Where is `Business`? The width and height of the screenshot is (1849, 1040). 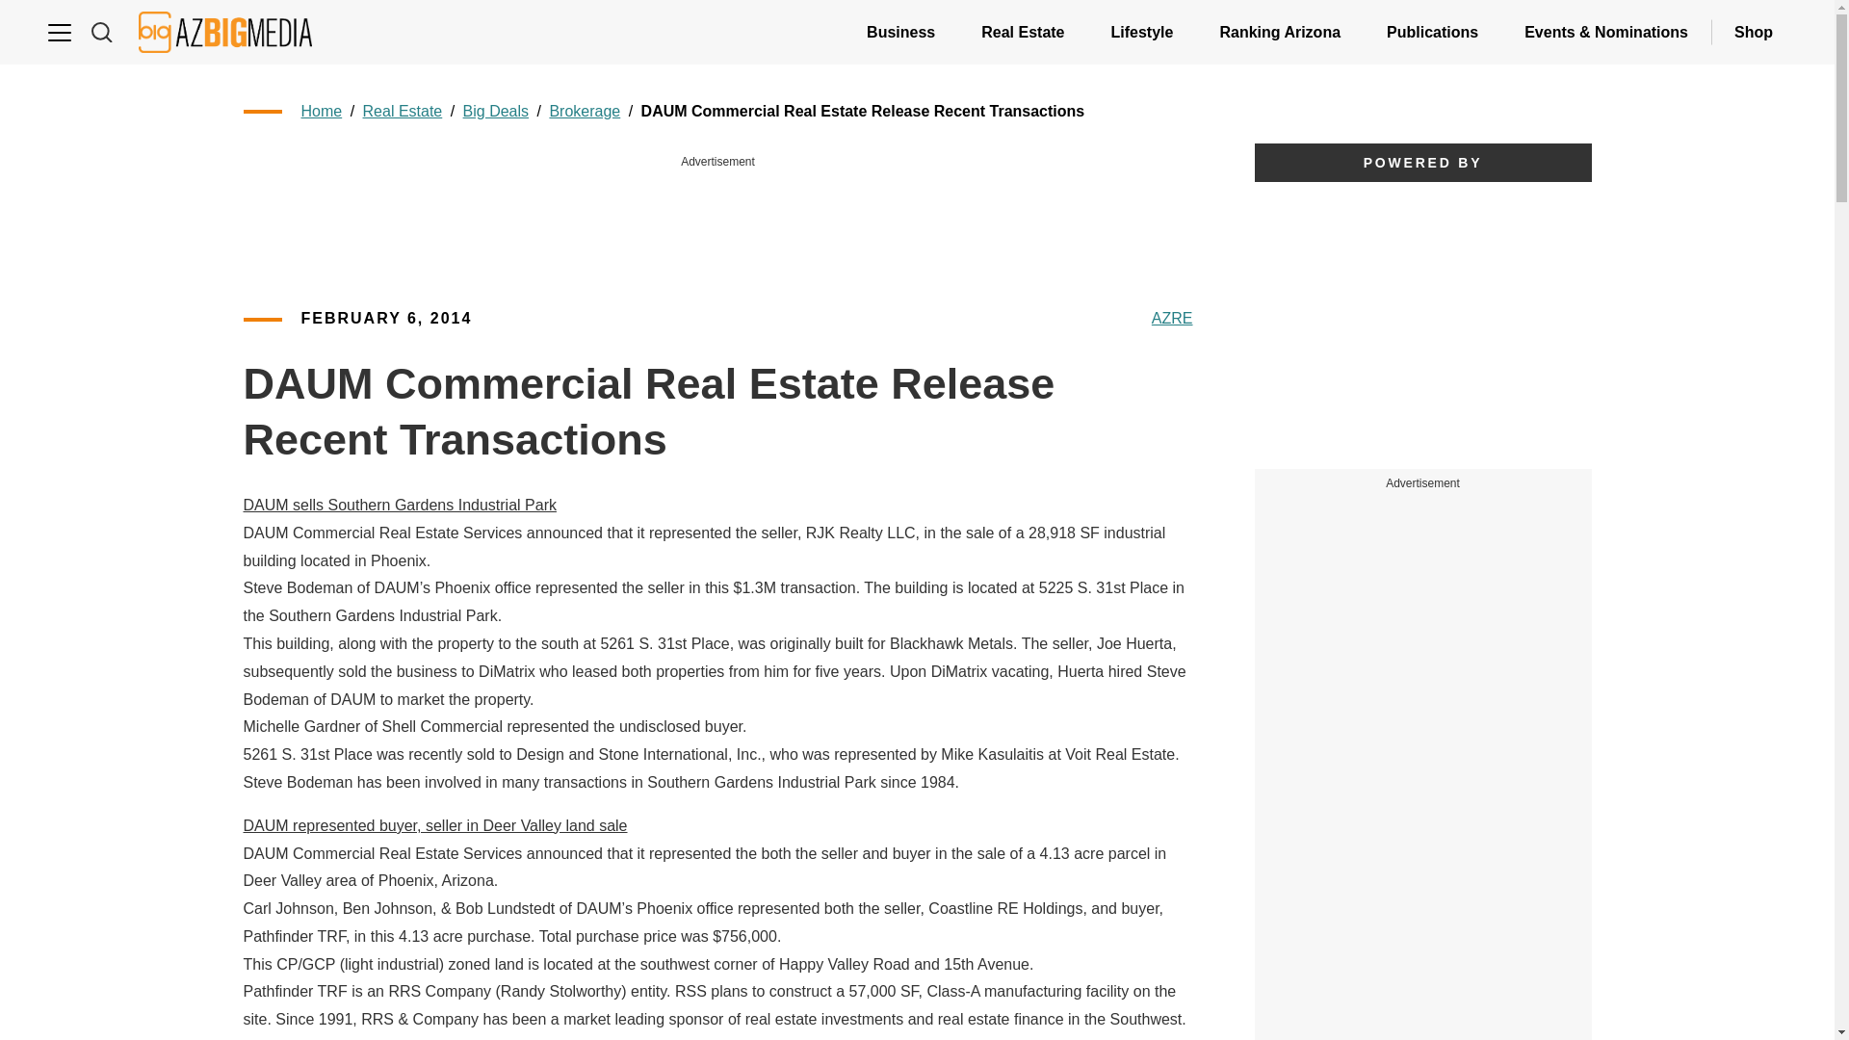
Business is located at coordinates (899, 32).